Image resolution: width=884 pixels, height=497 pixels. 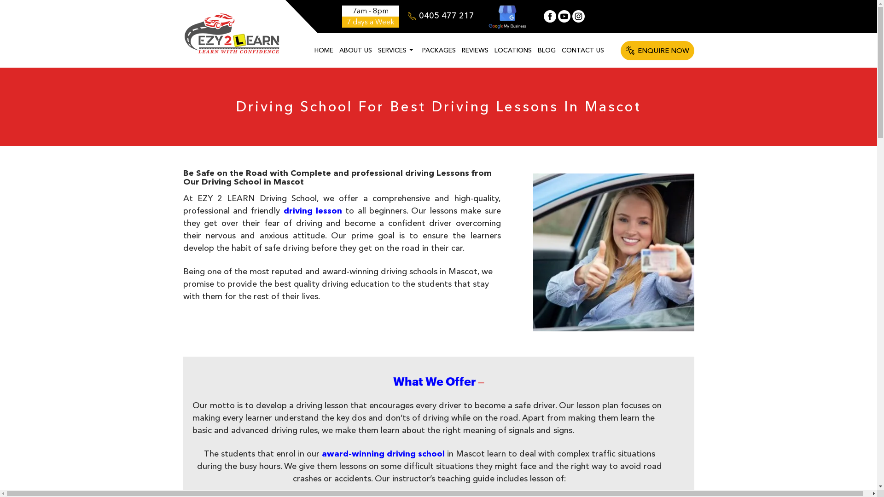 I want to click on ENQUIRE NOW, so click(x=657, y=51).